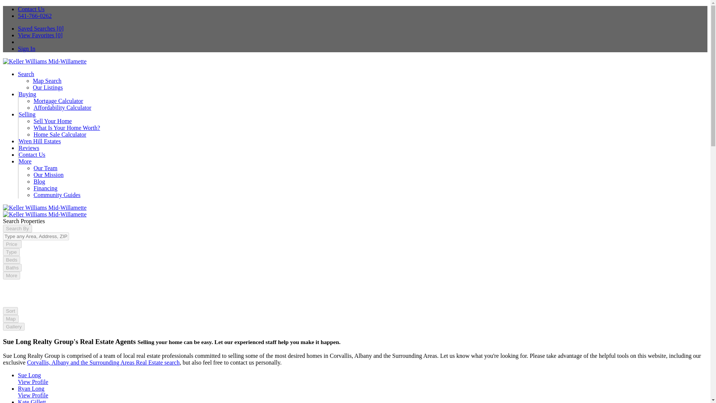  What do you see at coordinates (31, 9) in the screenshot?
I see `Contact Us` at bounding box center [31, 9].